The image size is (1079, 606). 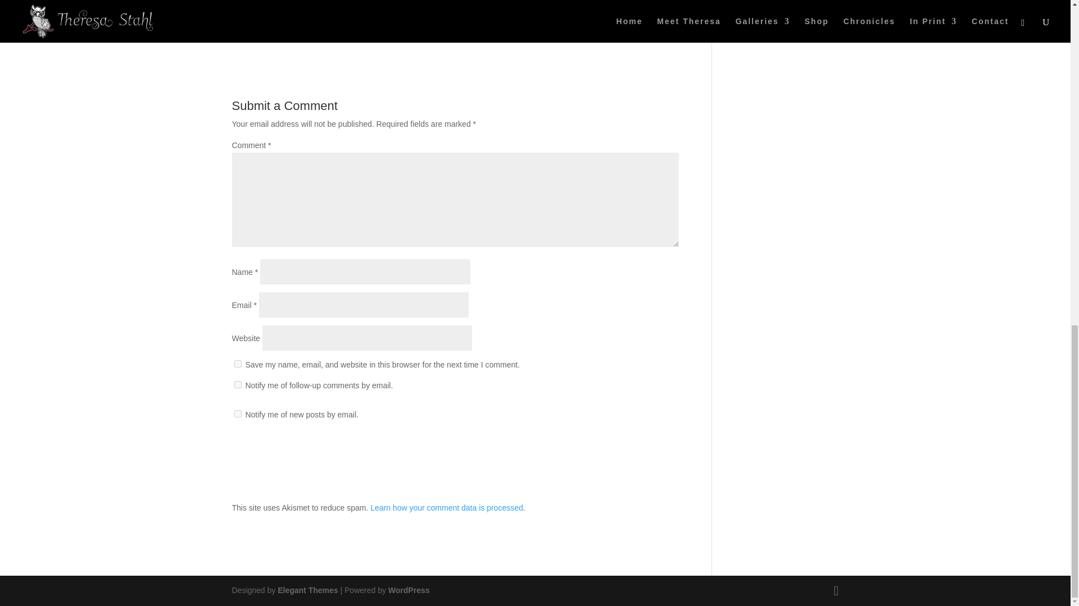 What do you see at coordinates (237, 385) in the screenshot?
I see `subscribe` at bounding box center [237, 385].